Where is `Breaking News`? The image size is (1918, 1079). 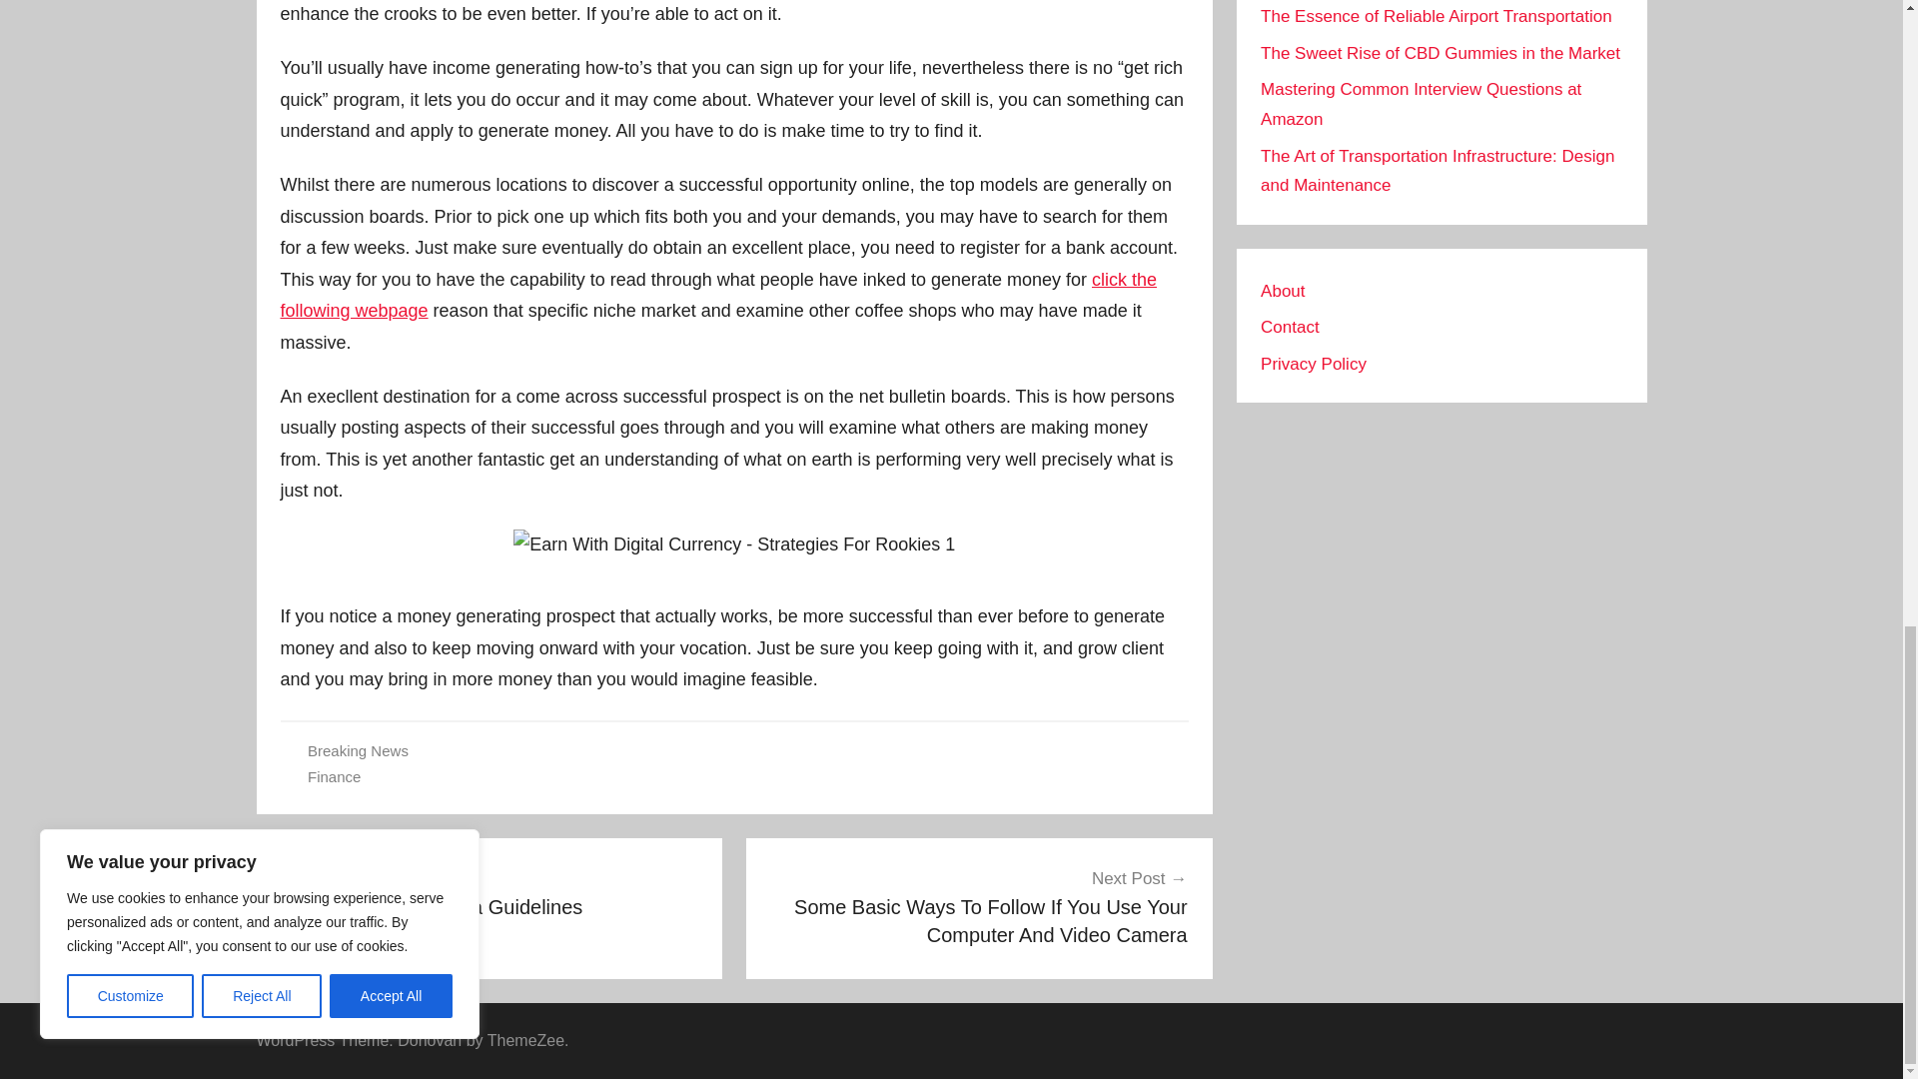 Breaking News is located at coordinates (358, 751).